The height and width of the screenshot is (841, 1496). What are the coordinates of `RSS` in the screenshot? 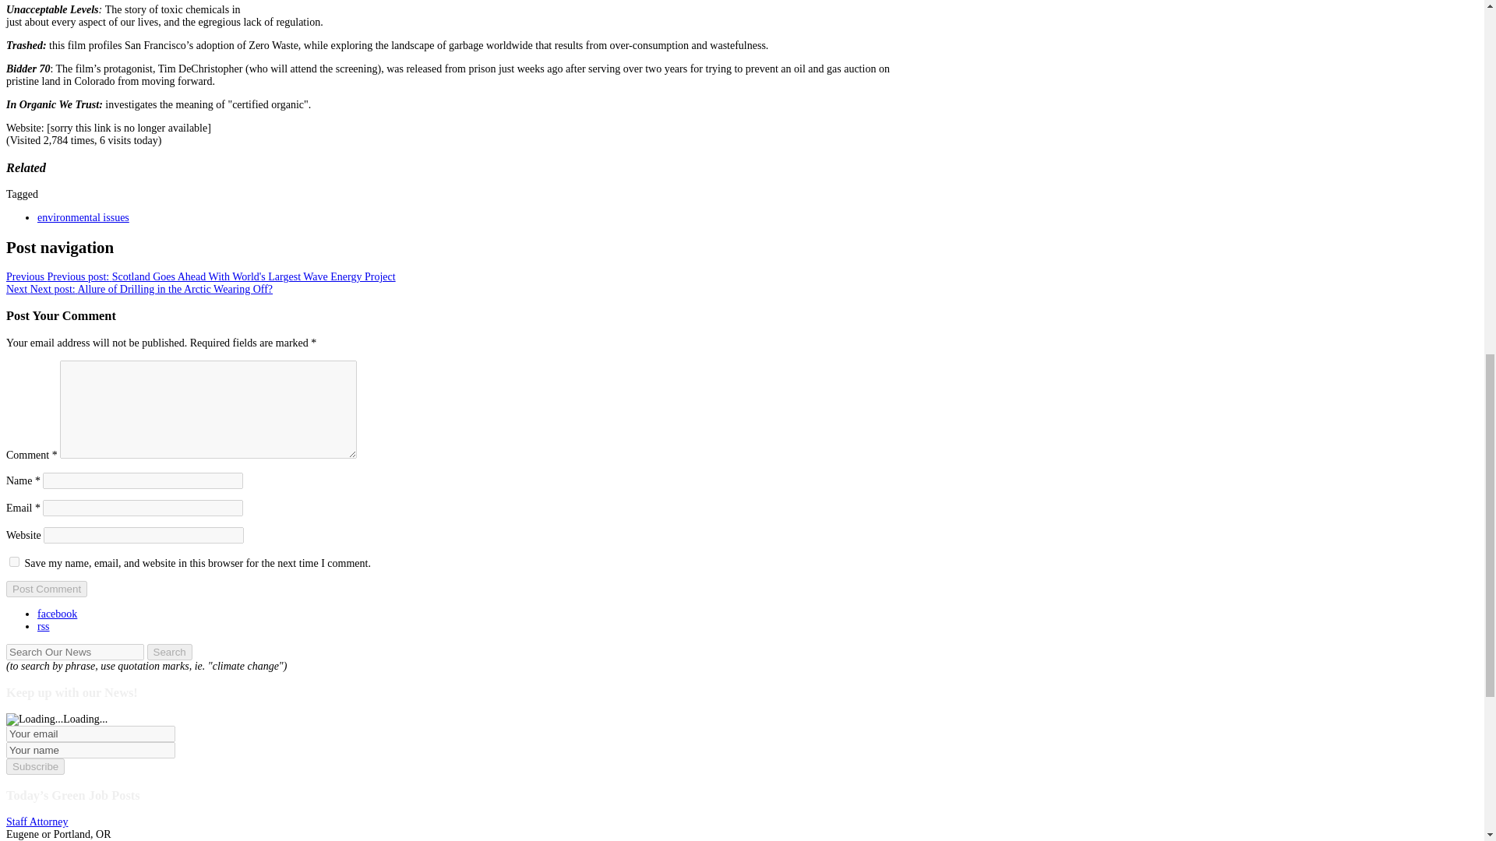 It's located at (44, 626).